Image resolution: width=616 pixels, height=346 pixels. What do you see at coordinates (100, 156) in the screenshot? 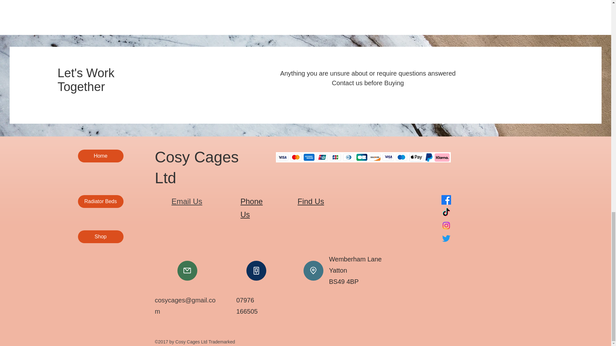
I see `Home` at bounding box center [100, 156].